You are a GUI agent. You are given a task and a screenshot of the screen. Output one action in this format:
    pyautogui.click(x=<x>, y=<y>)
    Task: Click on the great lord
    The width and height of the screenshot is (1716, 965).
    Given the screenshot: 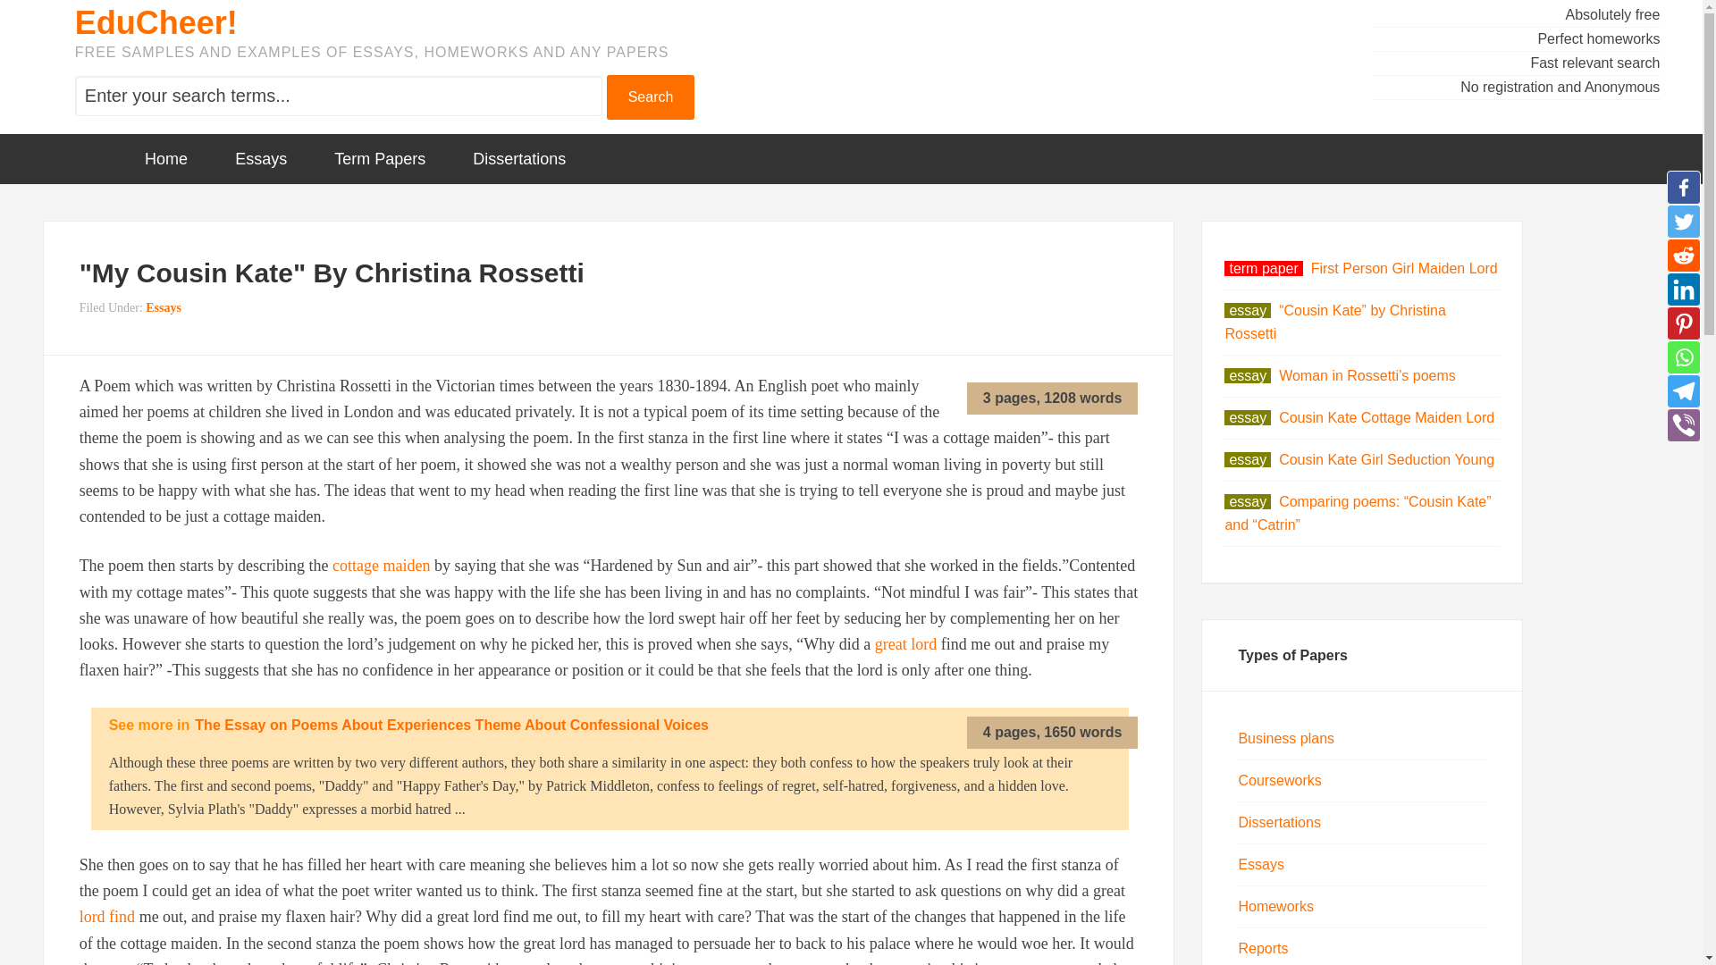 What is the action you would take?
    pyautogui.click(x=906, y=643)
    